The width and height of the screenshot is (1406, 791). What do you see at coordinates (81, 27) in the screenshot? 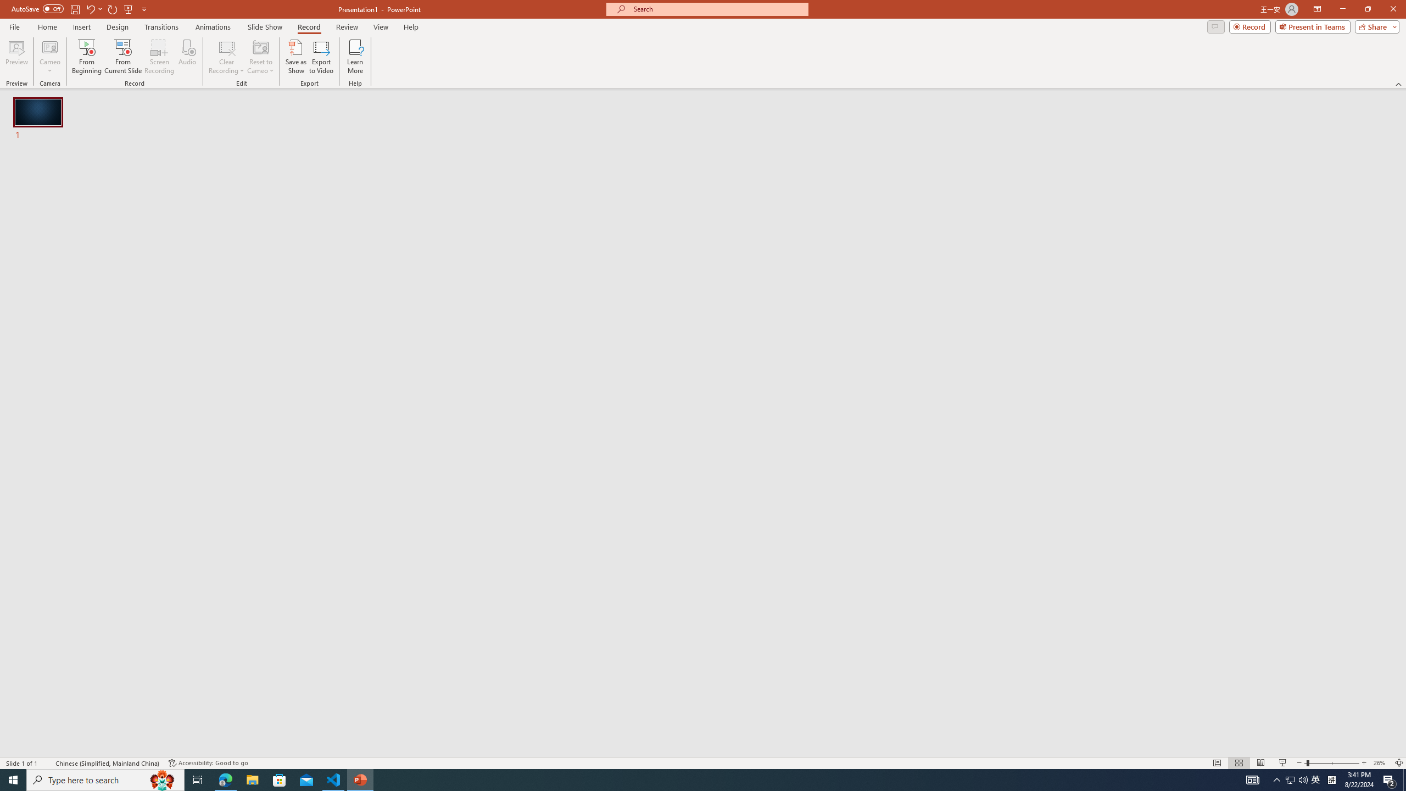
I see `Insert` at bounding box center [81, 27].